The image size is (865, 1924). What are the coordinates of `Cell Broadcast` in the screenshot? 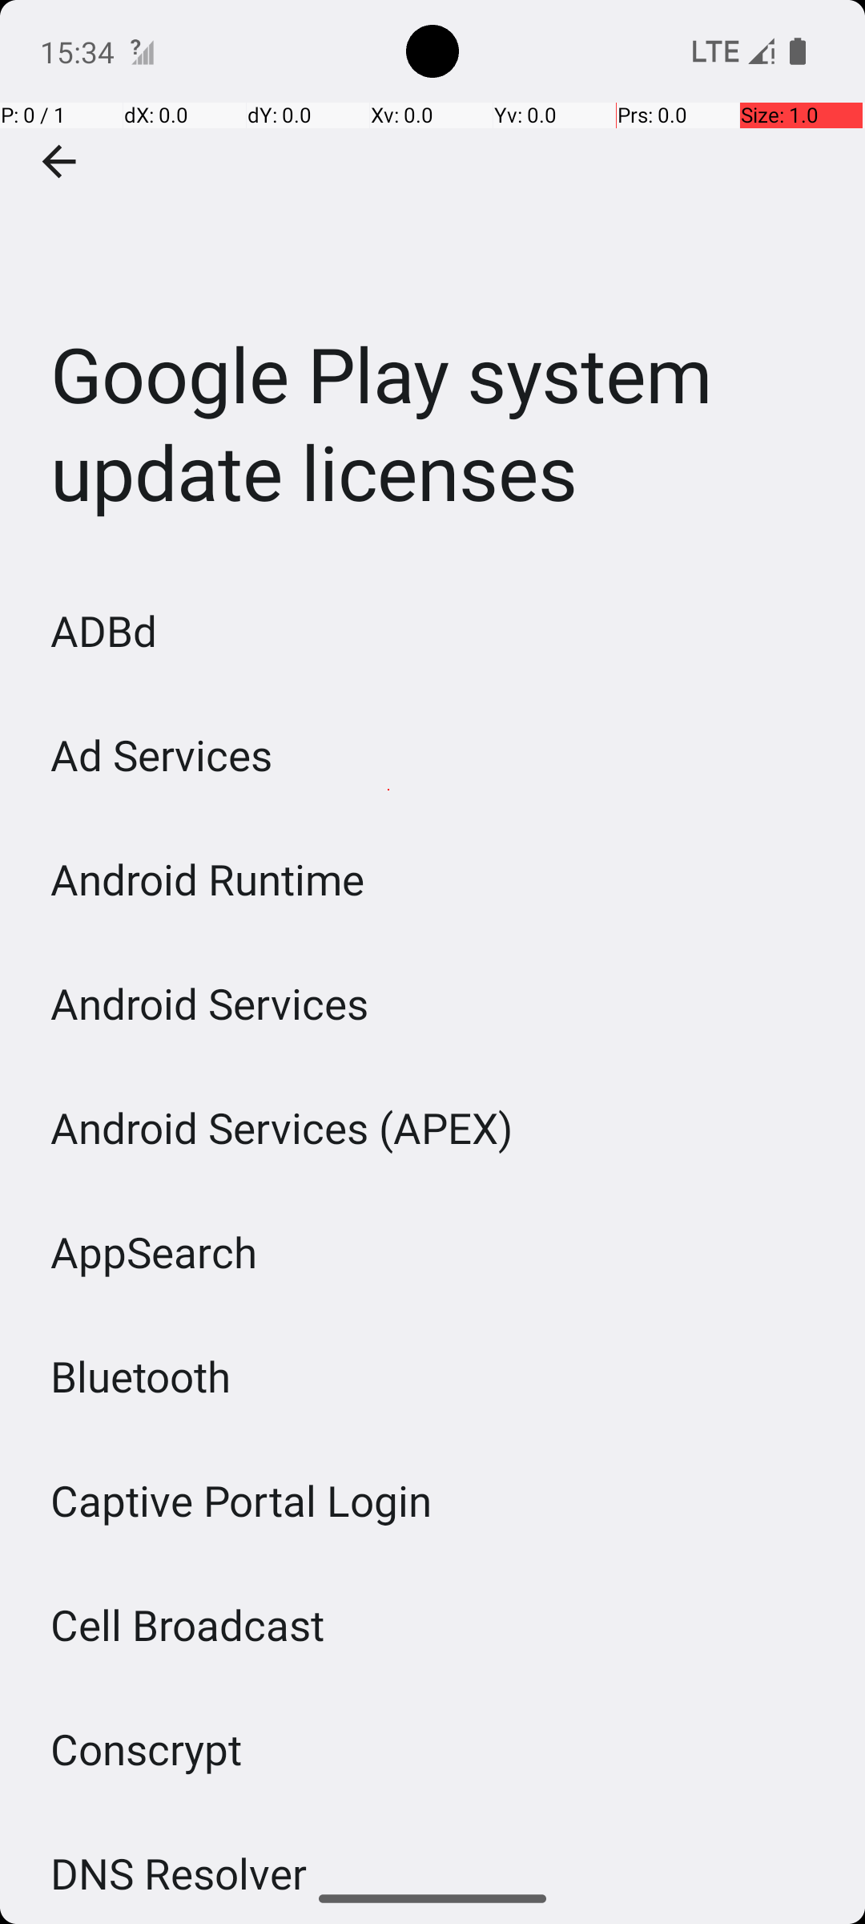 It's located at (187, 1624).